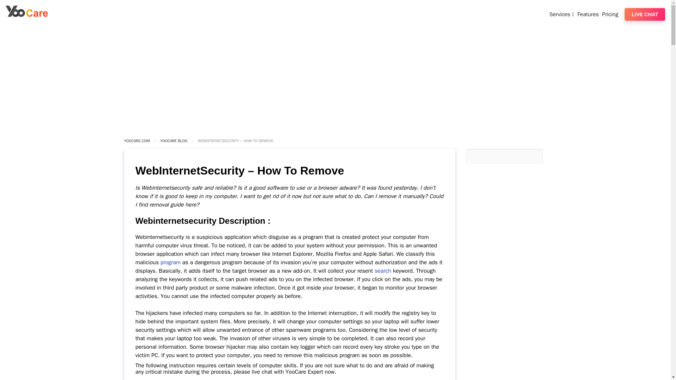 Image resolution: width=676 pixels, height=380 pixels. Describe the element at coordinates (611, 14) in the screenshot. I see `Pricing` at that location.